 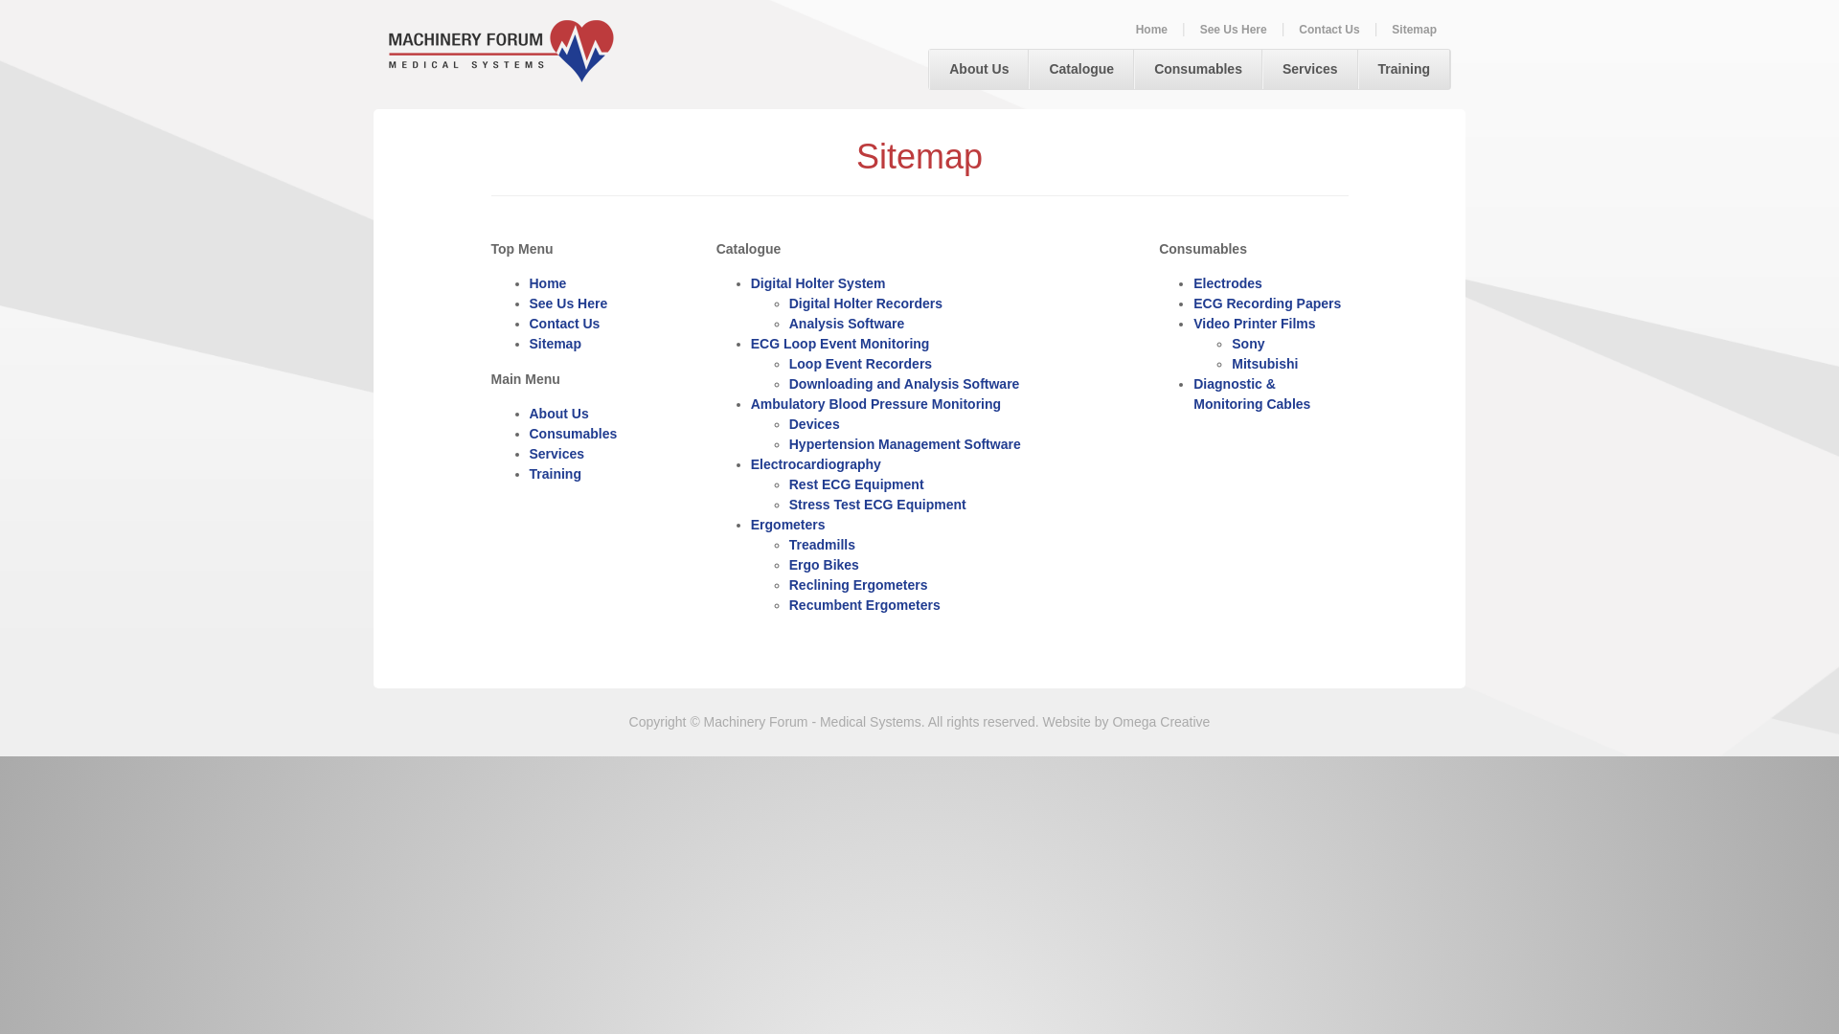 What do you see at coordinates (824, 565) in the screenshot?
I see `Ergo Bikes` at bounding box center [824, 565].